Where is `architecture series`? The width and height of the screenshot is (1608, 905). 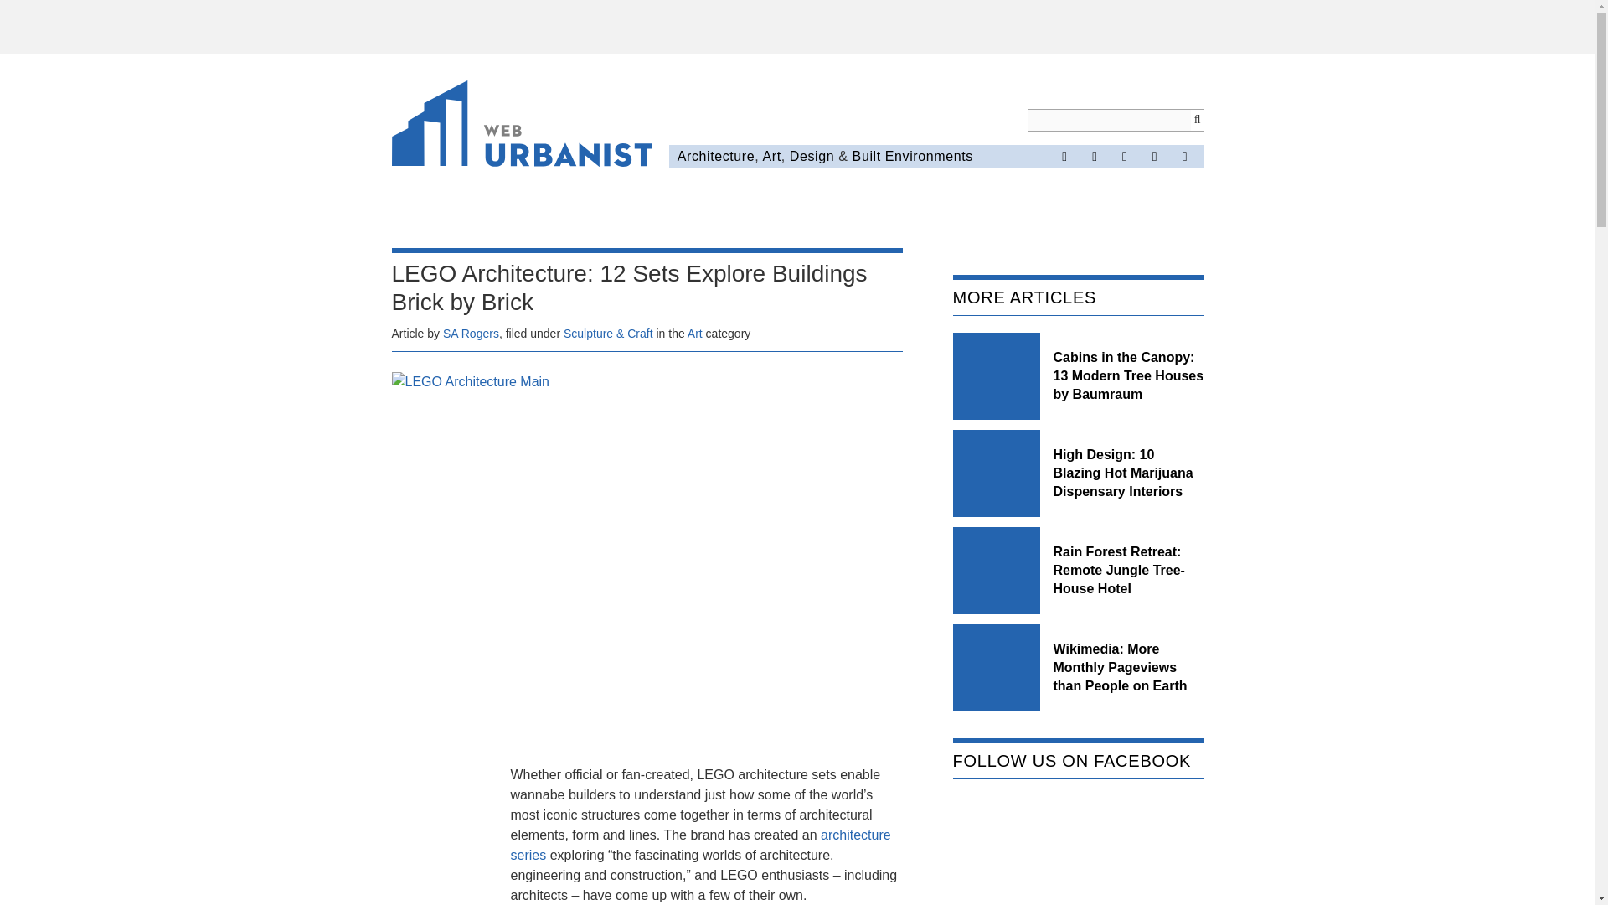
architecture series is located at coordinates (700, 845).